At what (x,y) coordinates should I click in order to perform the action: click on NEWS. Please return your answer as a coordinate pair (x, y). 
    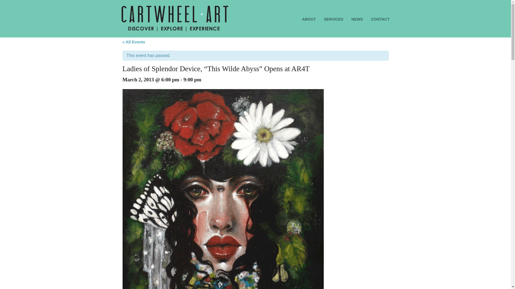
    Looking at the image, I should click on (357, 19).